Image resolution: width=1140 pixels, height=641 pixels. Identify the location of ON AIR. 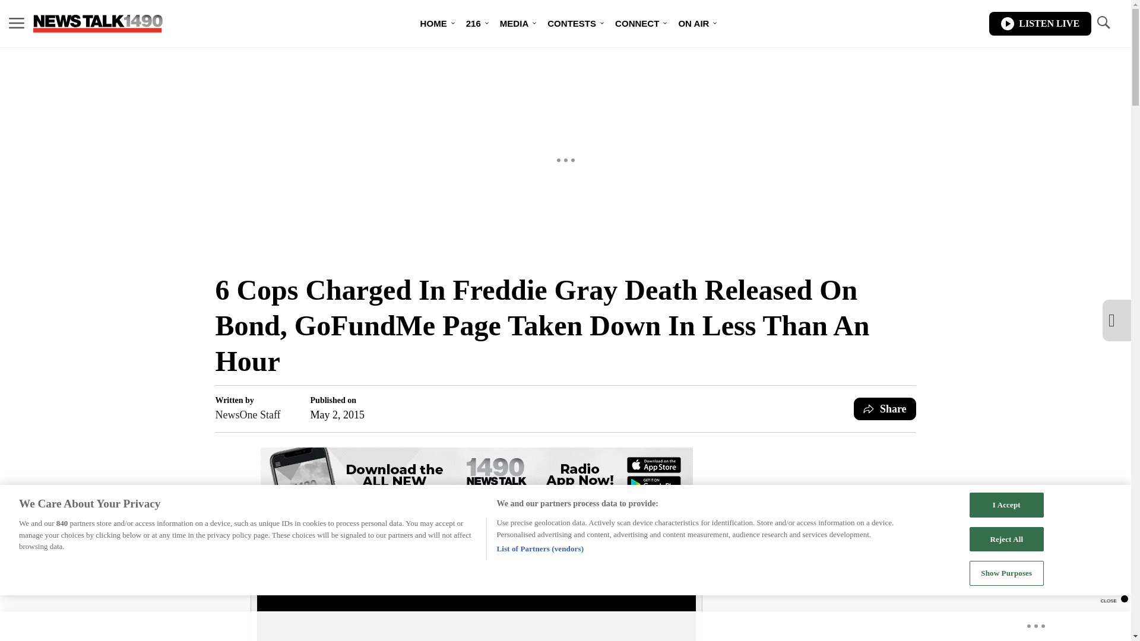
(693, 24).